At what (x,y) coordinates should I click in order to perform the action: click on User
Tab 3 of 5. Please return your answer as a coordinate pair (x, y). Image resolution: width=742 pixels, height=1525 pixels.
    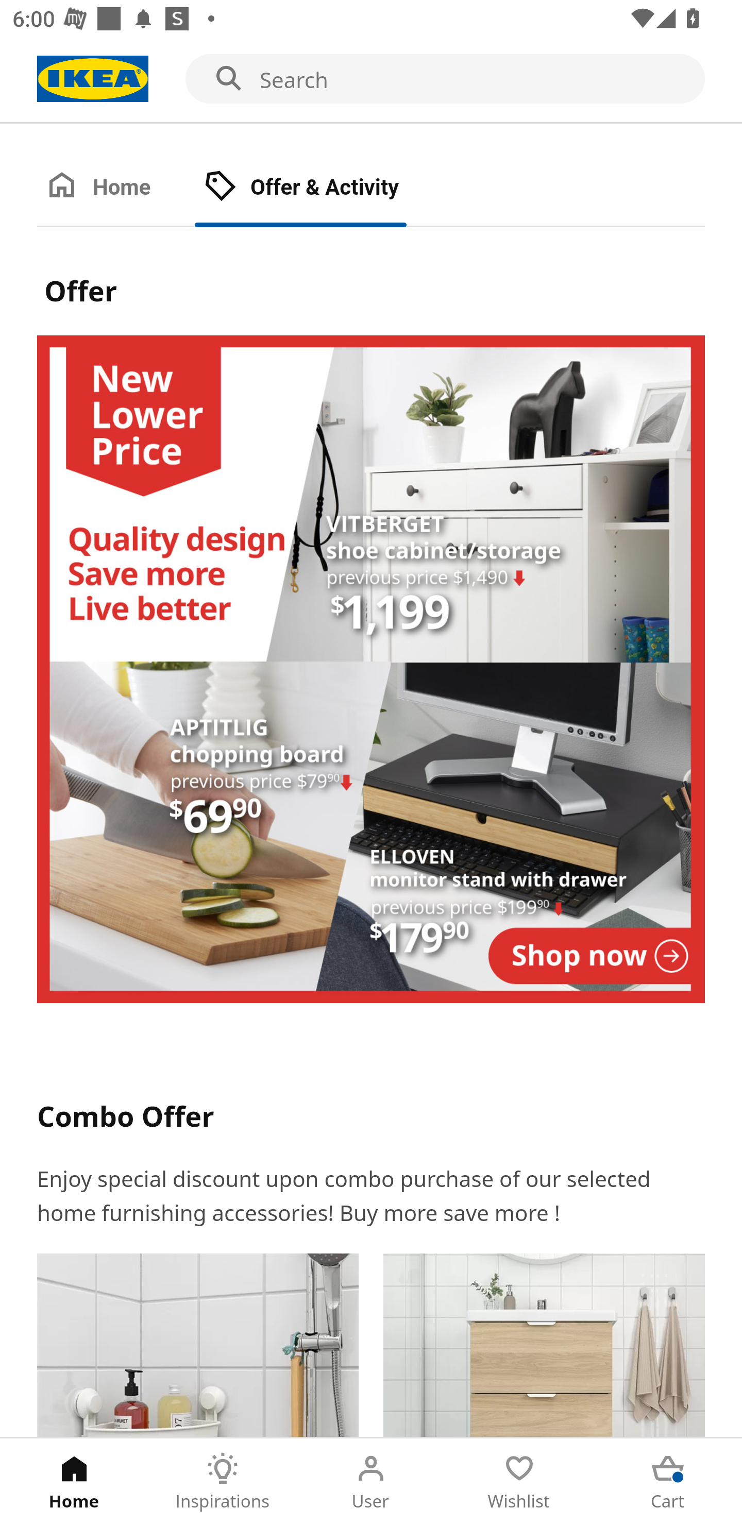
    Looking at the image, I should click on (371, 1482).